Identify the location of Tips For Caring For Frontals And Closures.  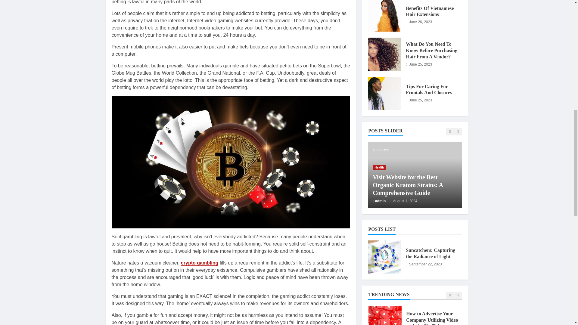
(385, 93).